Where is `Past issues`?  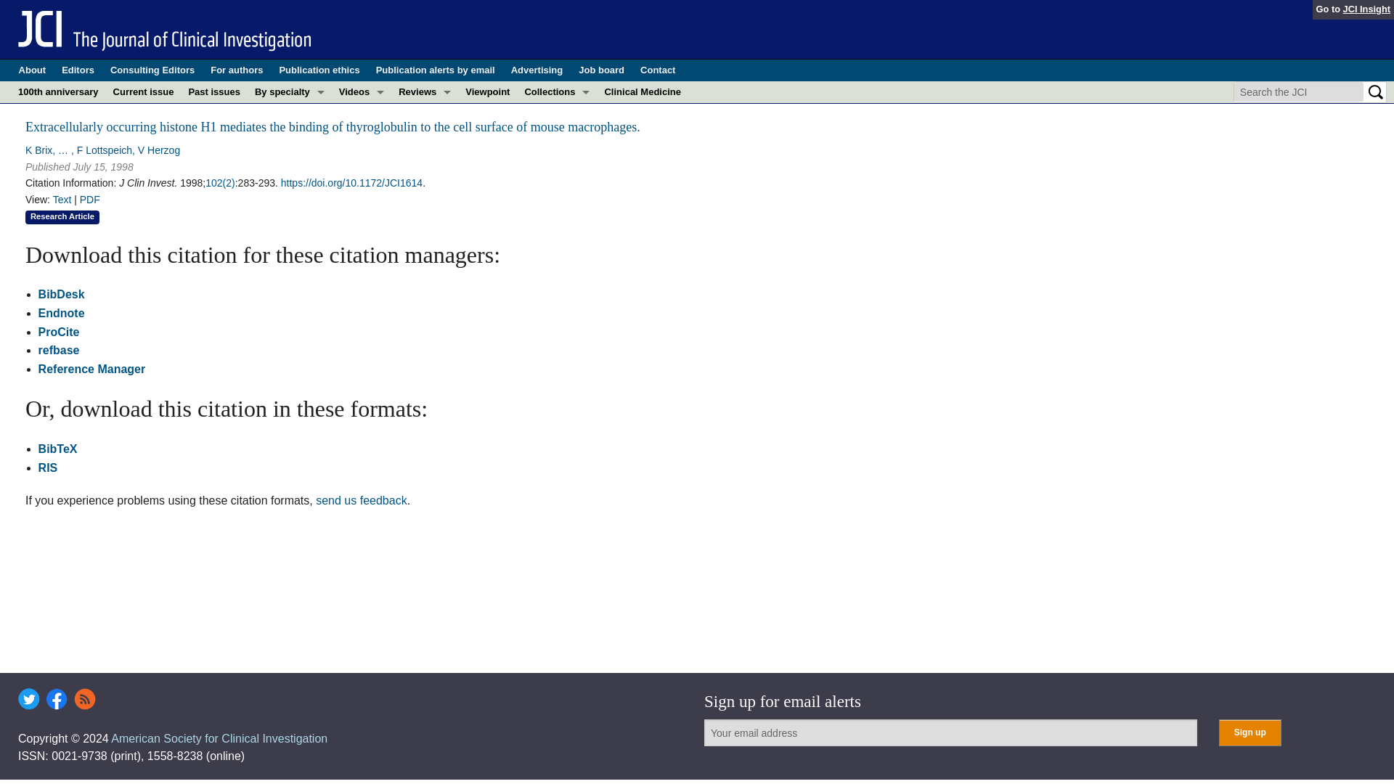
Past issues is located at coordinates (214, 91).